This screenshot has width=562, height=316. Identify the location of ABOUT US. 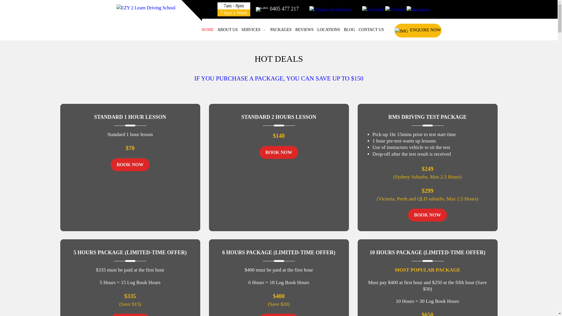
(228, 30).